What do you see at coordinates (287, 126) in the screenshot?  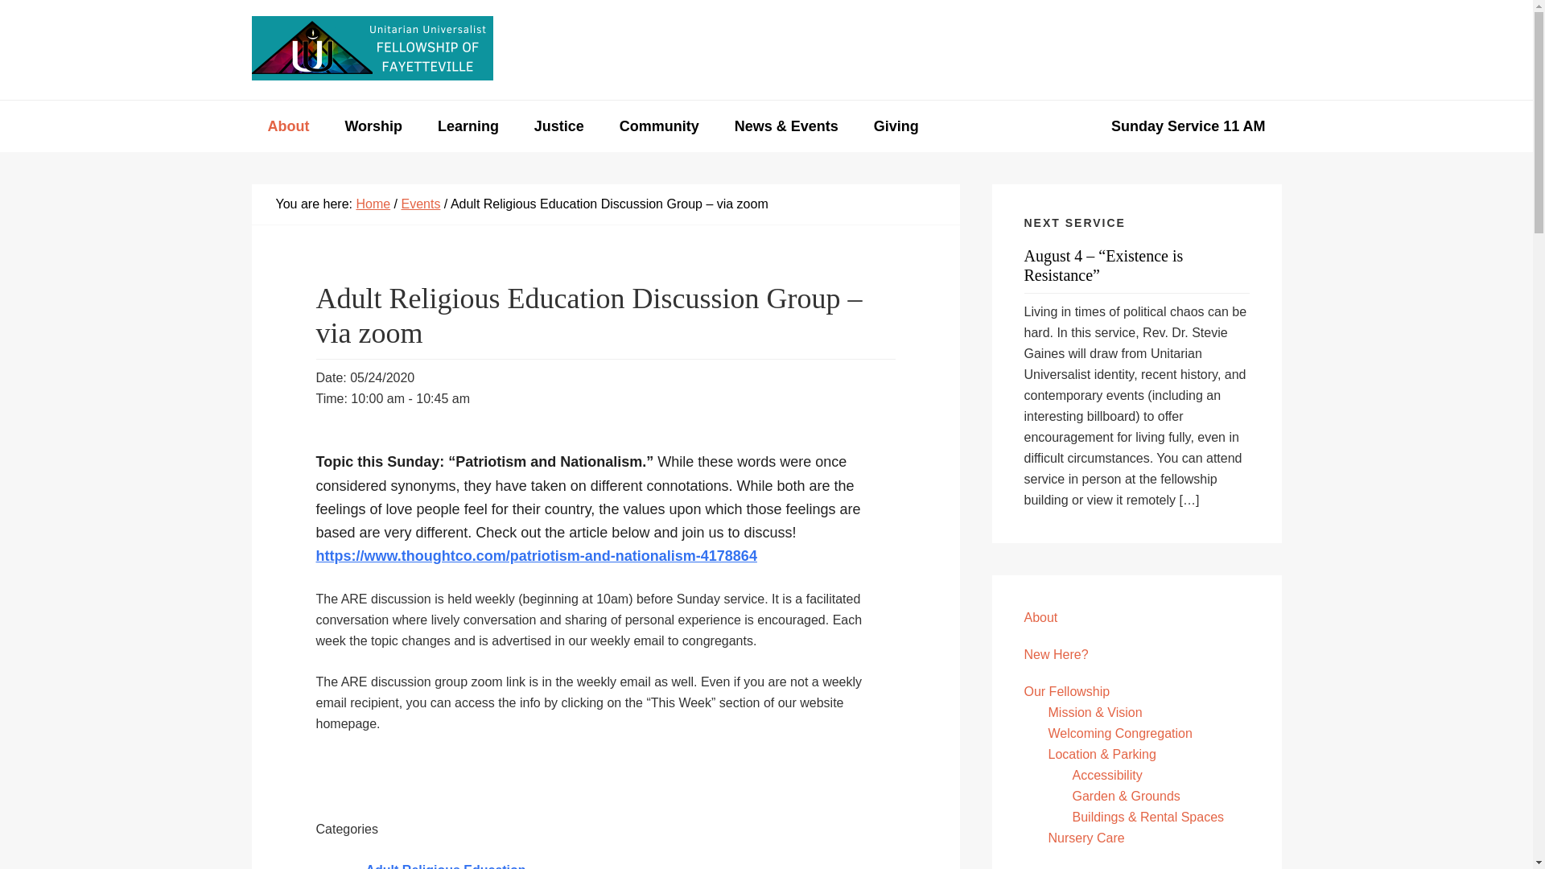 I see `About` at bounding box center [287, 126].